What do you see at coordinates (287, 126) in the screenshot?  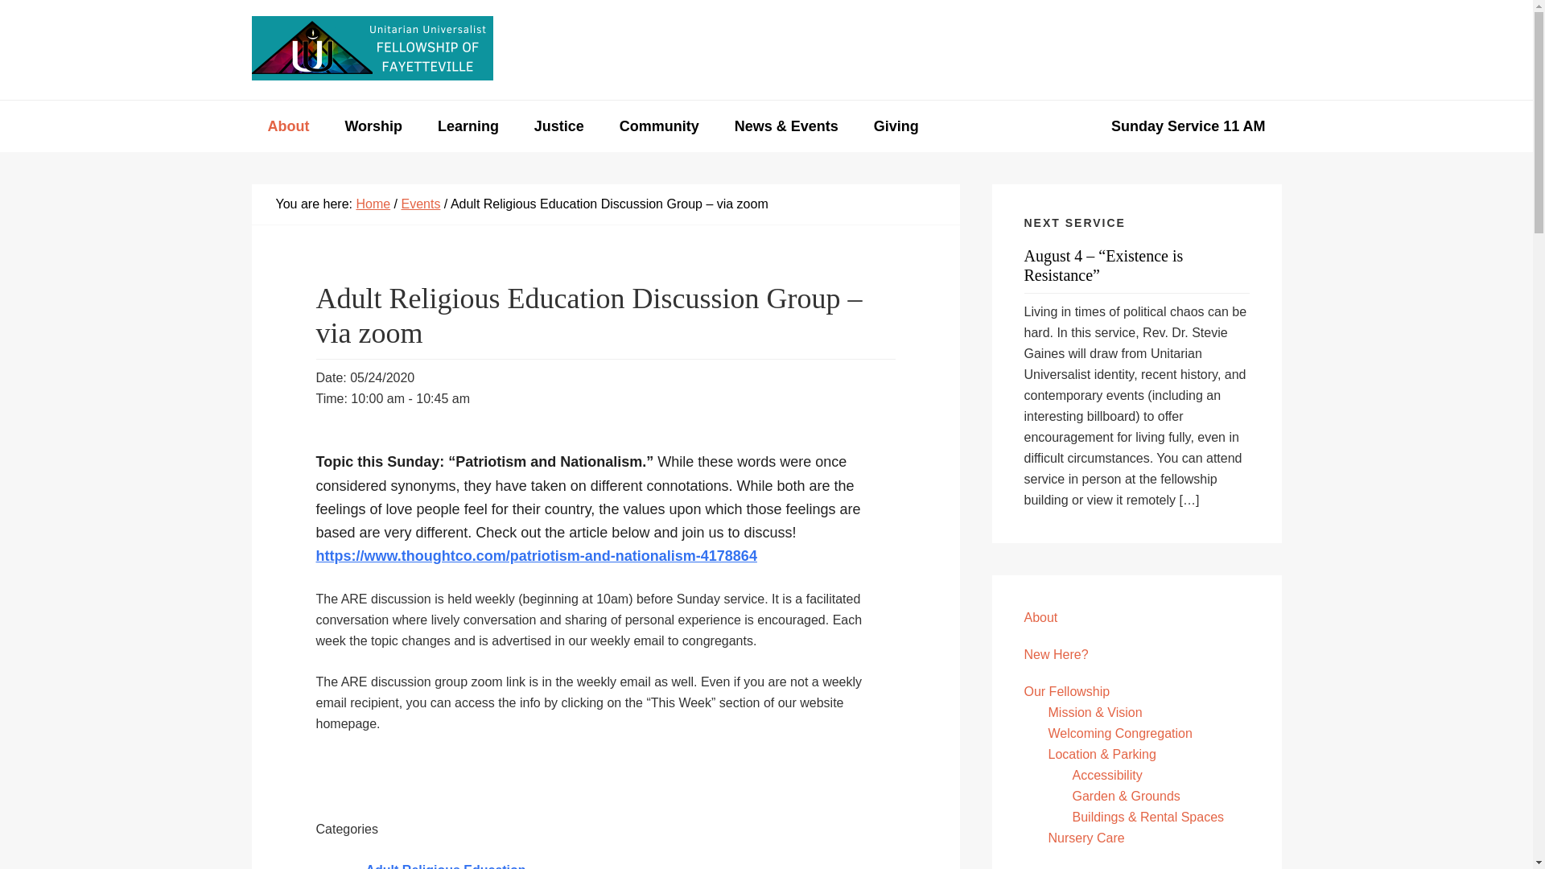 I see `About` at bounding box center [287, 126].